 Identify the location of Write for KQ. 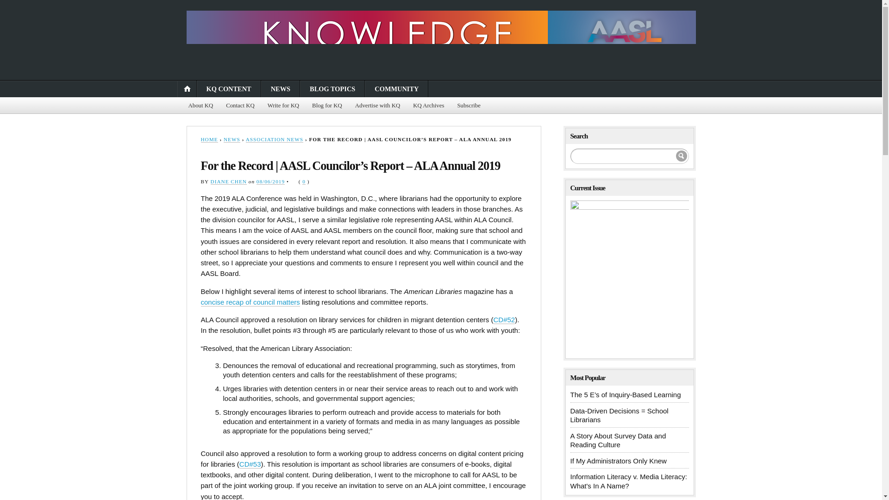
(283, 106).